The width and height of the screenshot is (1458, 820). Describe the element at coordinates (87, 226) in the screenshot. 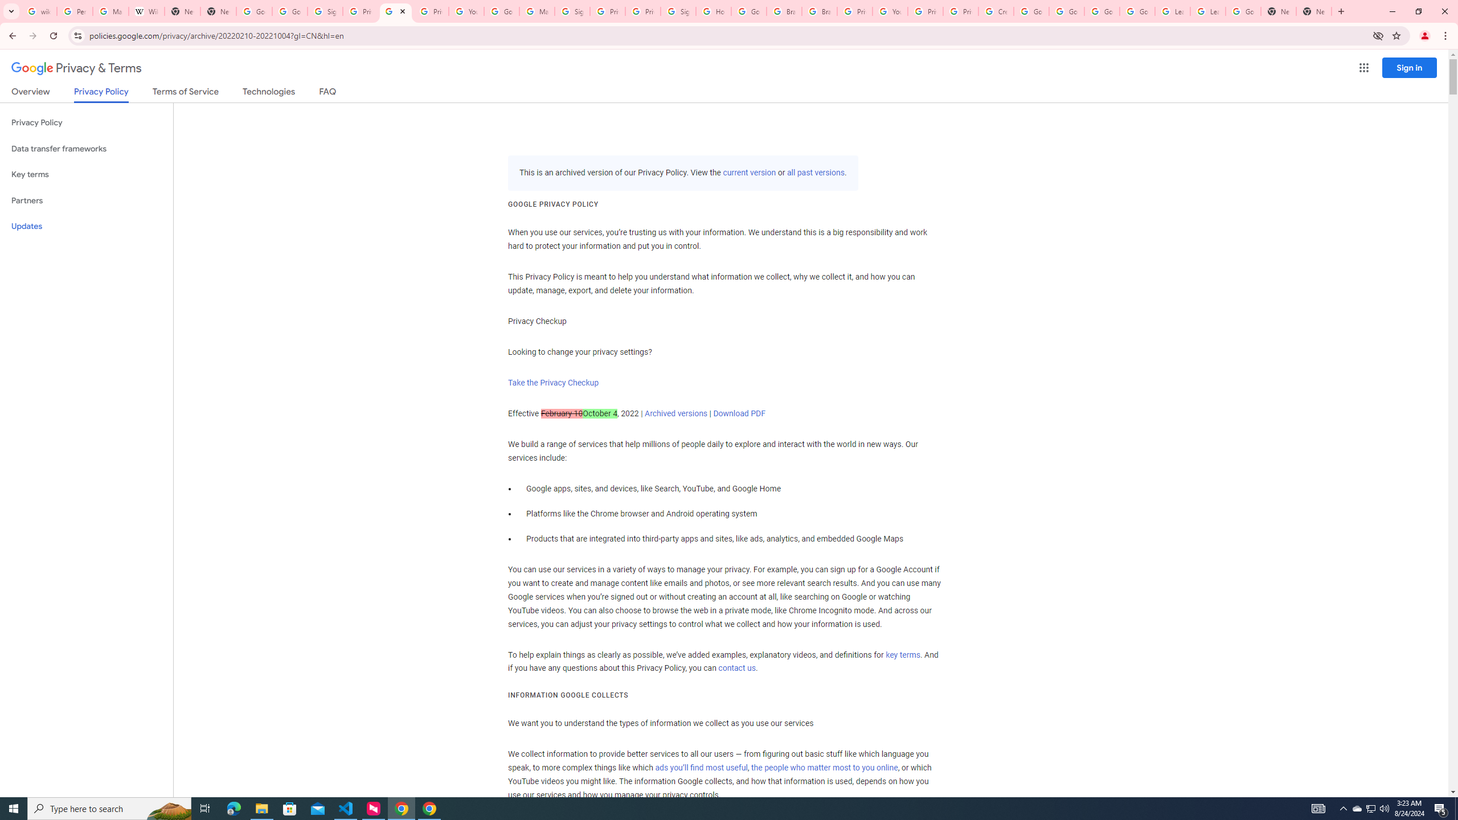

I see `Updates` at that location.